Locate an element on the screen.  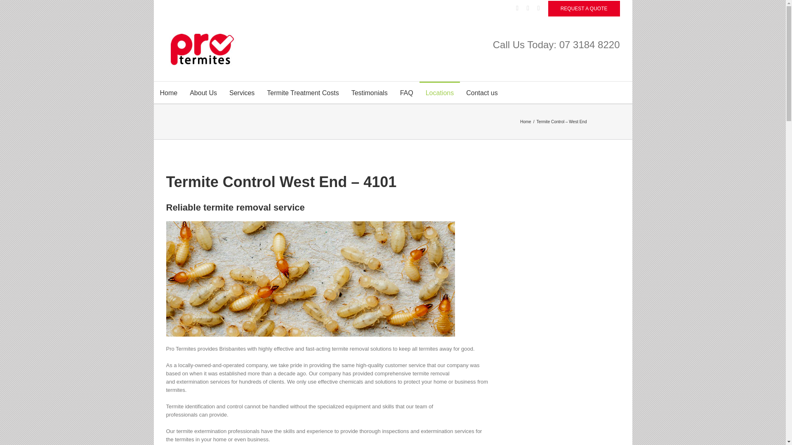
Services is located at coordinates (242, 92).